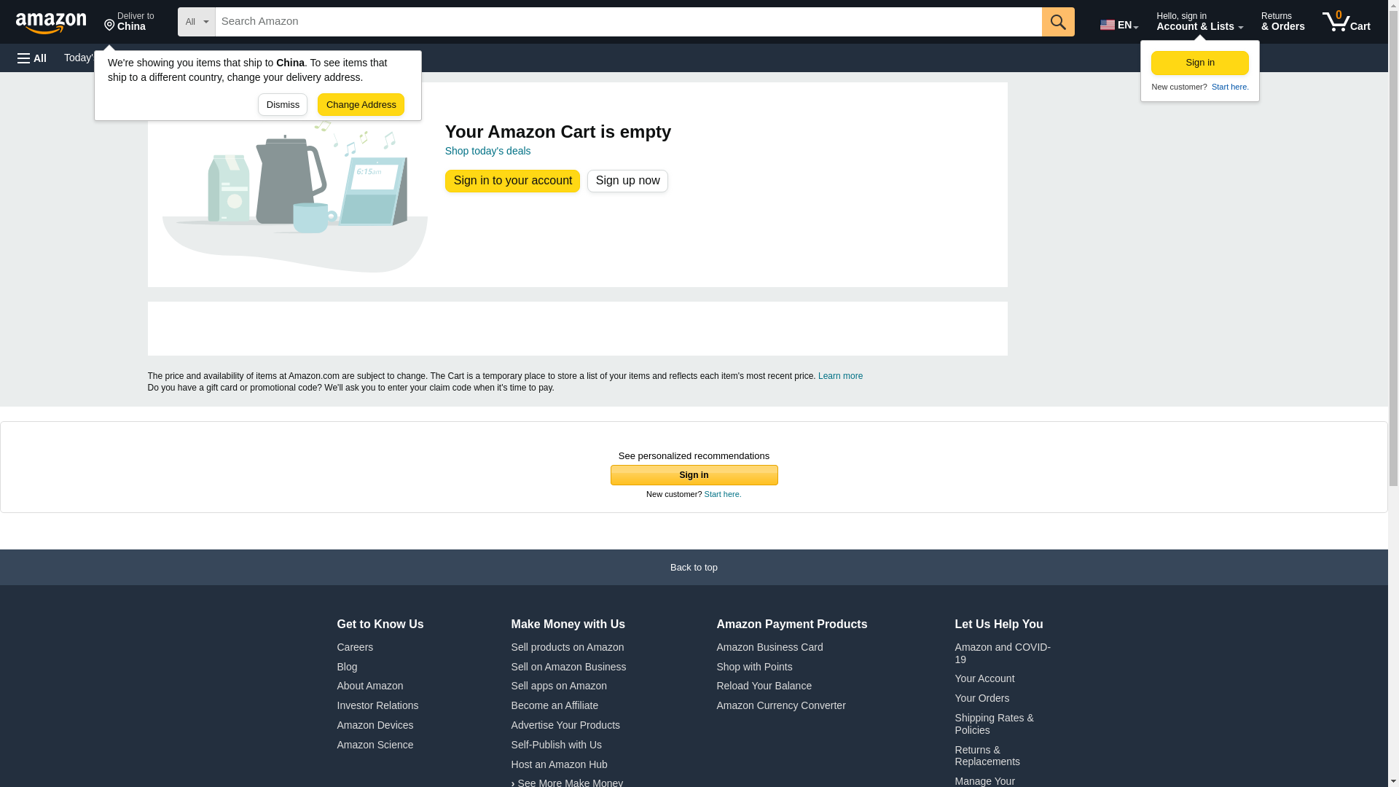  I want to click on Skip to main content, so click(262, 57).